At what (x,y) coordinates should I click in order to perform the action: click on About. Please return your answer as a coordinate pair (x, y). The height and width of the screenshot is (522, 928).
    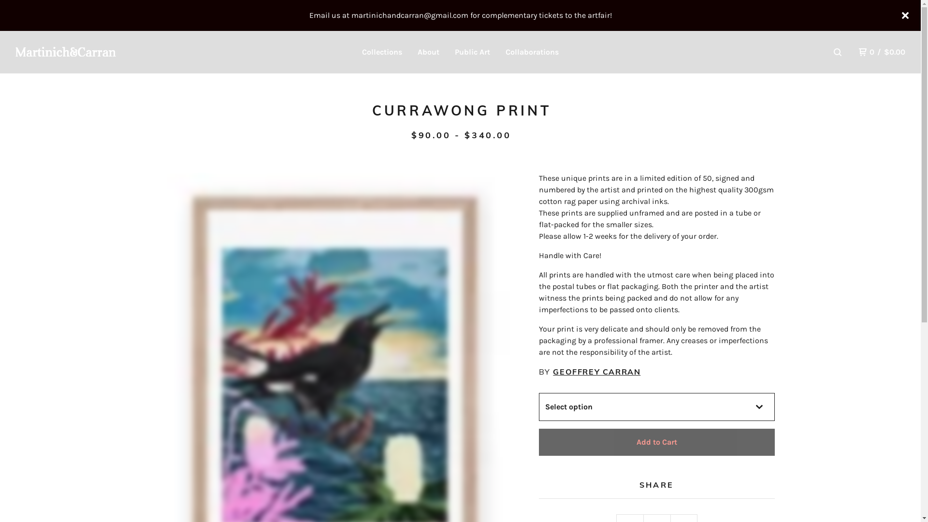
    Looking at the image, I should click on (428, 52).